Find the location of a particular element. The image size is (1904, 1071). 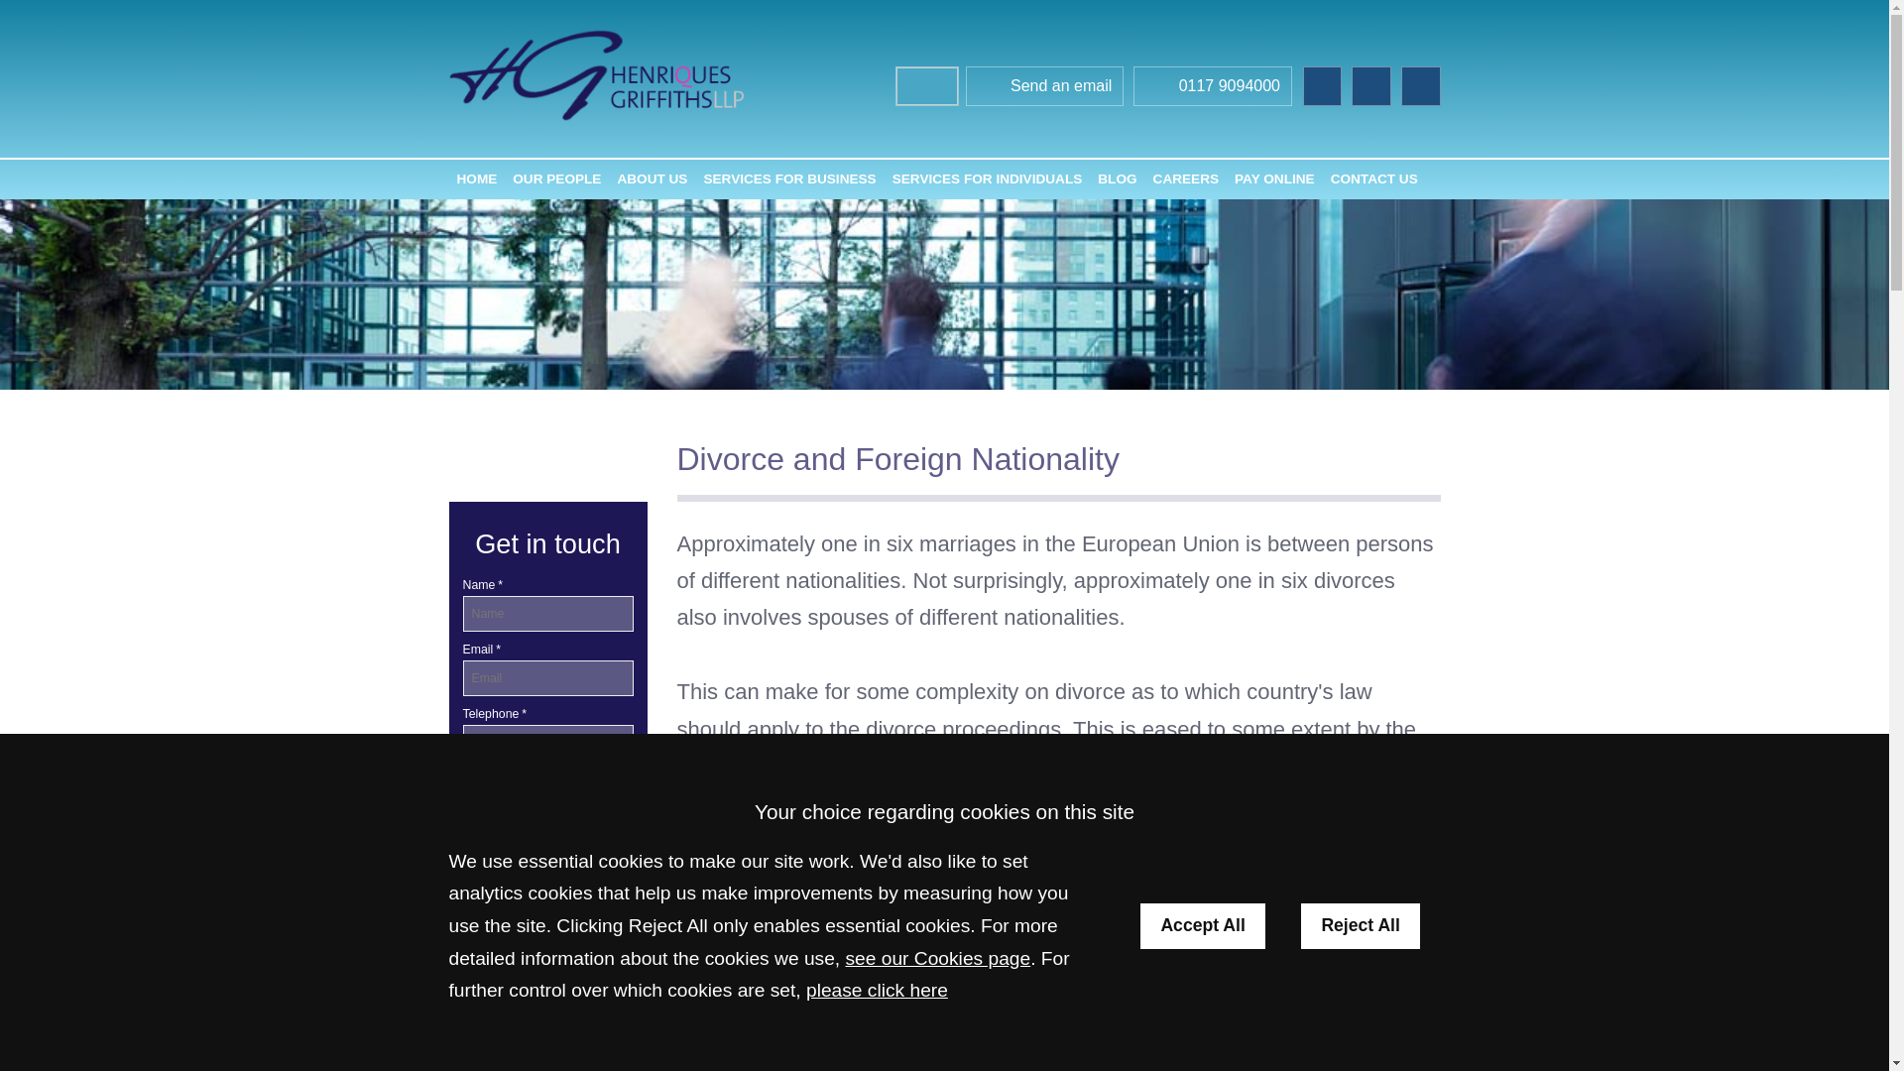

CAREERS is located at coordinates (1186, 178).